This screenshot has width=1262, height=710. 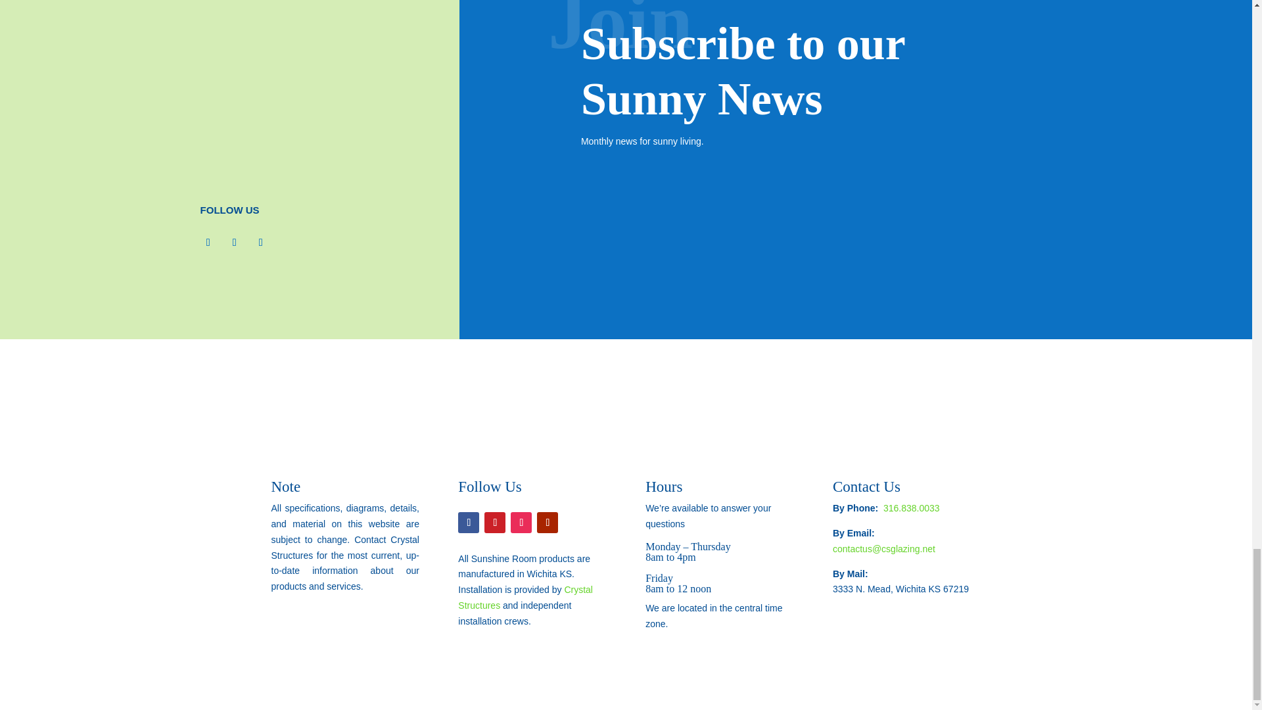 I want to click on Follow on Facebook, so click(x=468, y=522).